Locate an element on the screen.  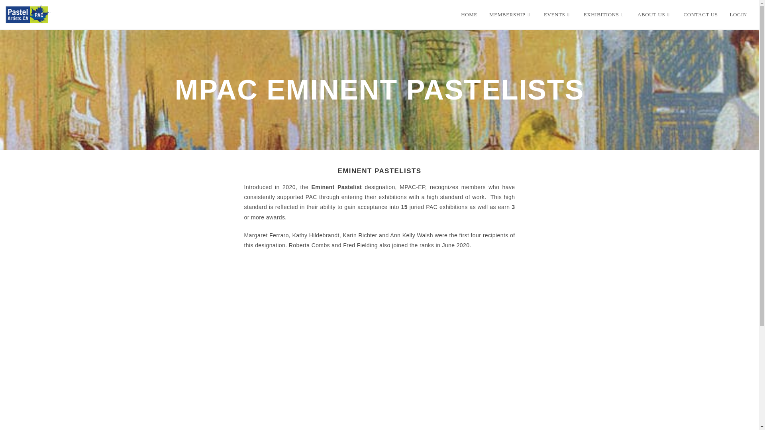
CONTACT US is located at coordinates (700, 15).